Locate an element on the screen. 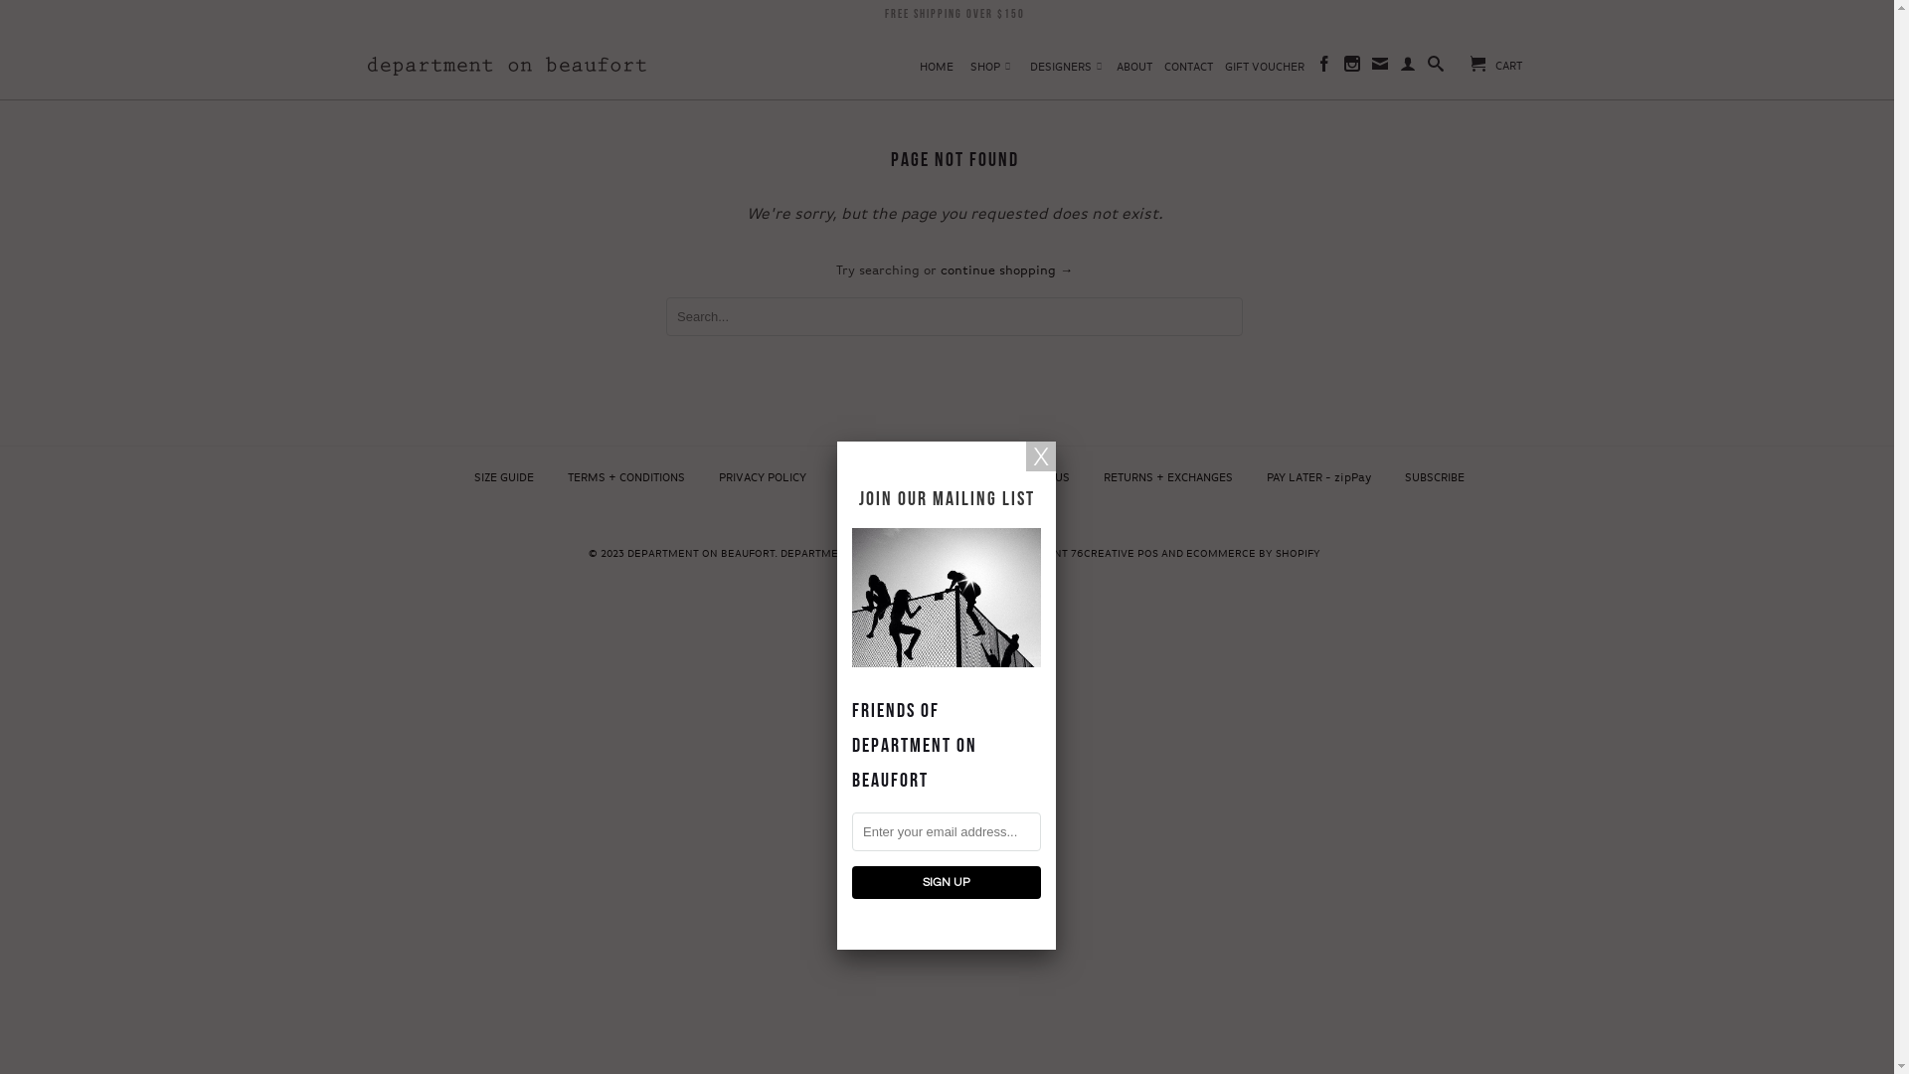 This screenshot has width=1909, height=1074. POS is located at coordinates (1147, 553).